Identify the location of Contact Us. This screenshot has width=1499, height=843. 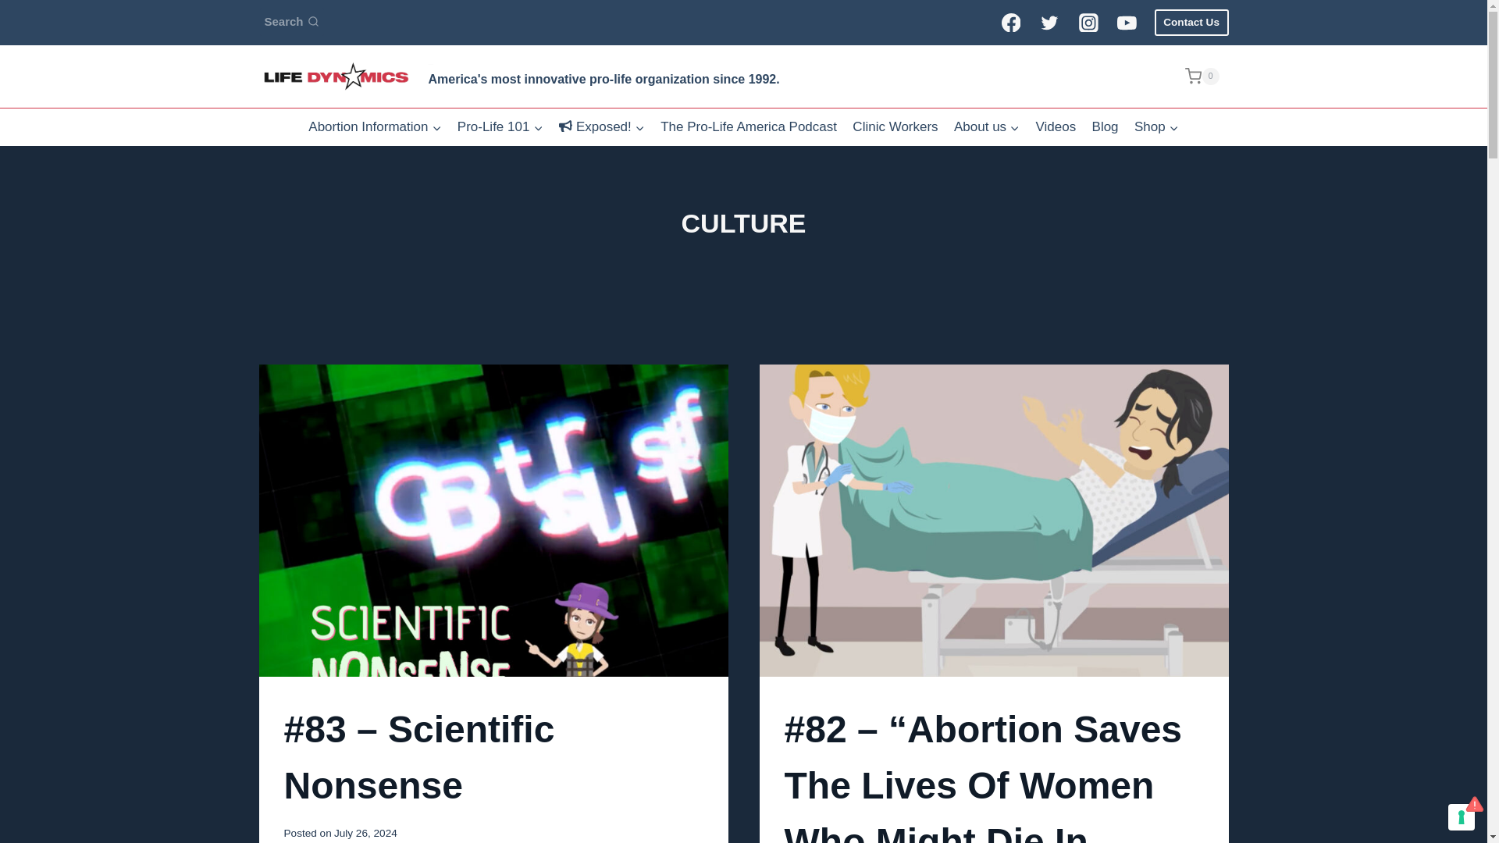
(1191, 22).